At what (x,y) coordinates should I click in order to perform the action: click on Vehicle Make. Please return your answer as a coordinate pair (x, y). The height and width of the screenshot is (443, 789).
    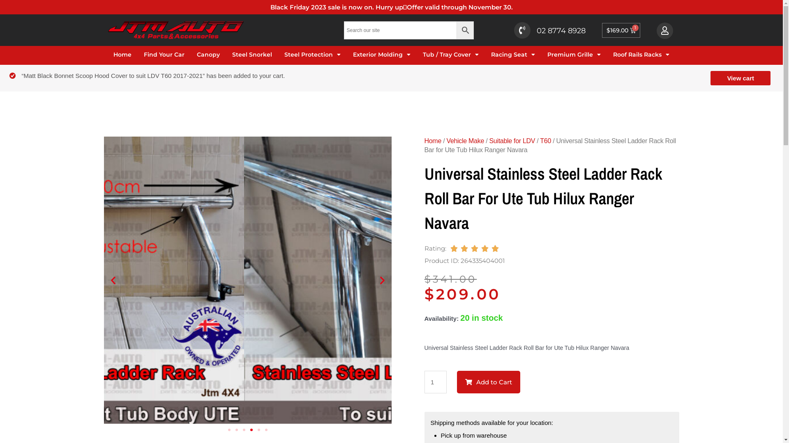
    Looking at the image, I should click on (465, 141).